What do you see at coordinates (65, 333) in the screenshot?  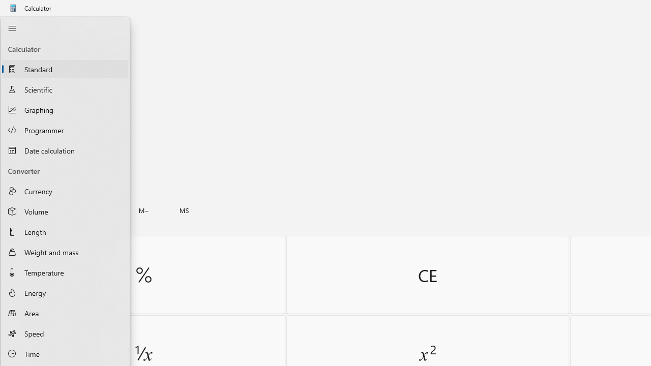 I see `Speed Converter` at bounding box center [65, 333].